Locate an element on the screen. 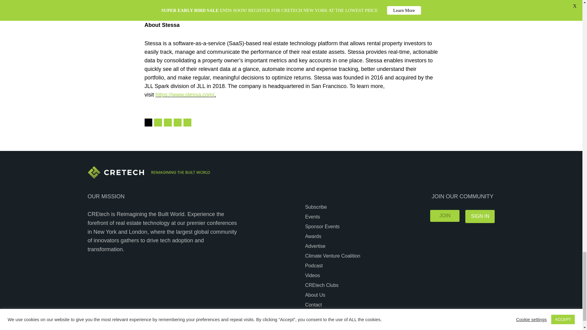 This screenshot has width=587, height=330. About Us is located at coordinates (316, 295).